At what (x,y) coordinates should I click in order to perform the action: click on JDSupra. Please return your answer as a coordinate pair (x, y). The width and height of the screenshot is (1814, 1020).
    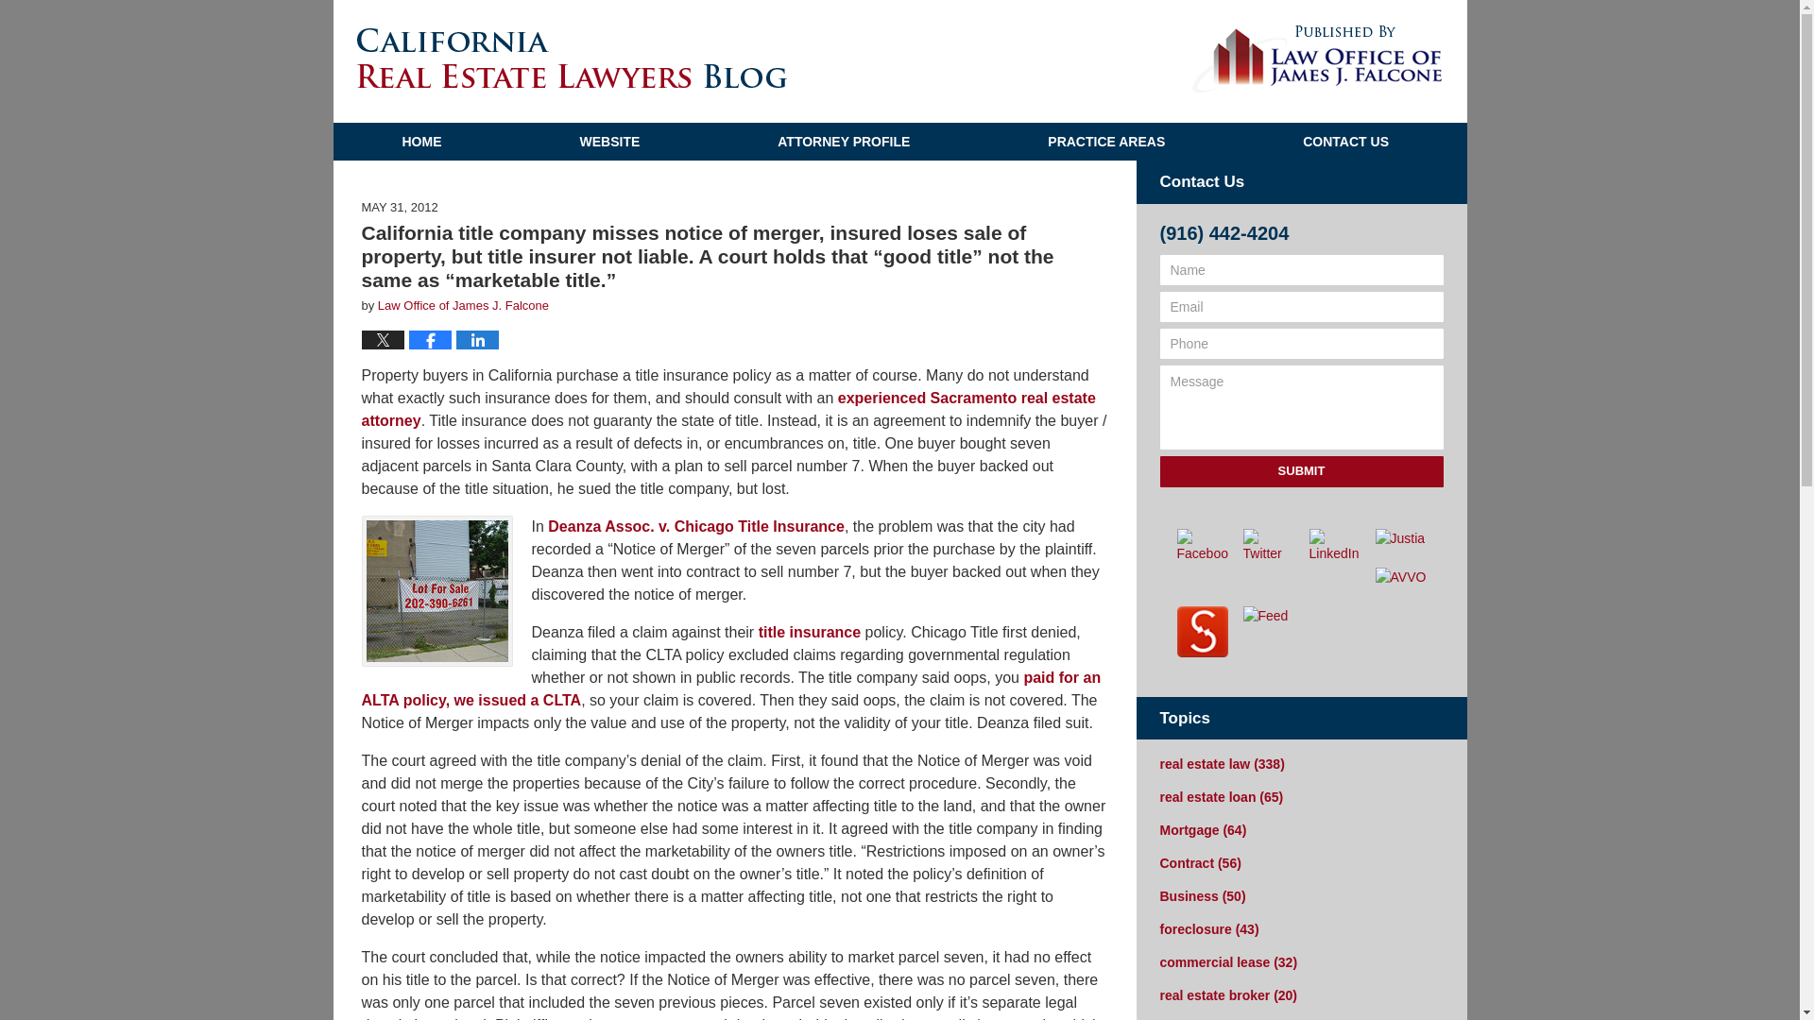
    Looking at the image, I should click on (1202, 631).